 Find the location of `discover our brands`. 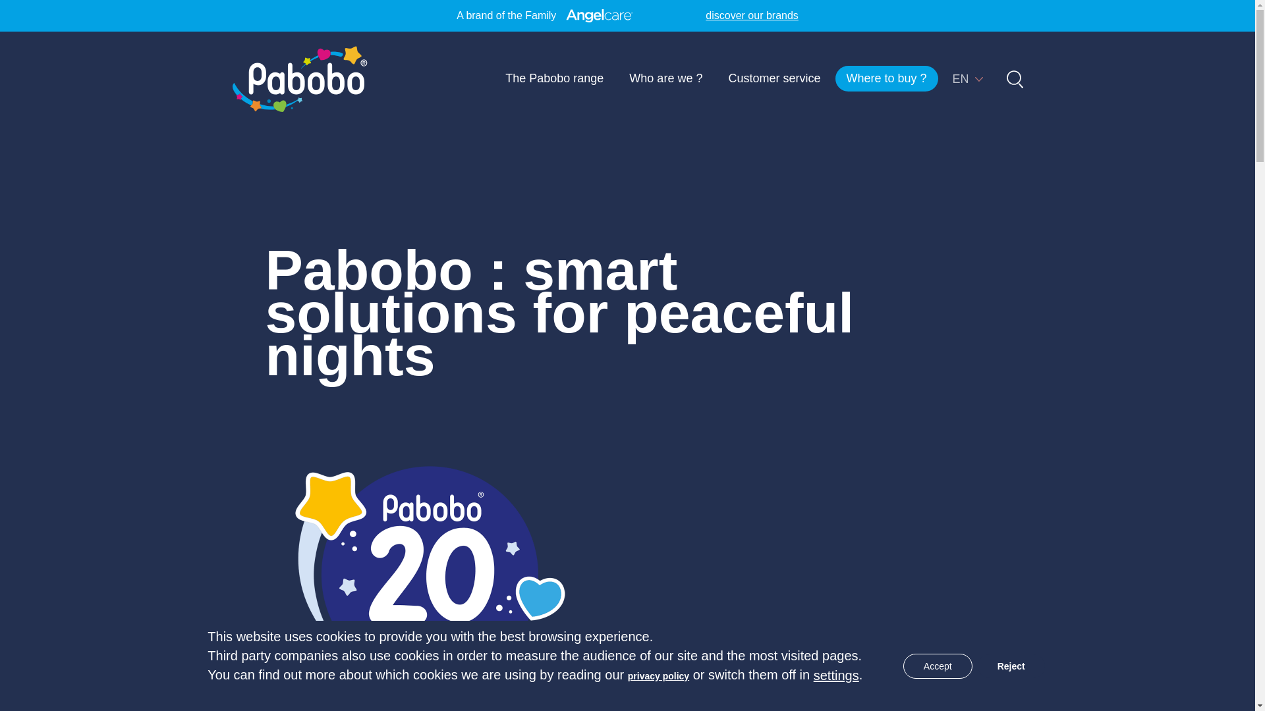

discover our brands is located at coordinates (752, 15).